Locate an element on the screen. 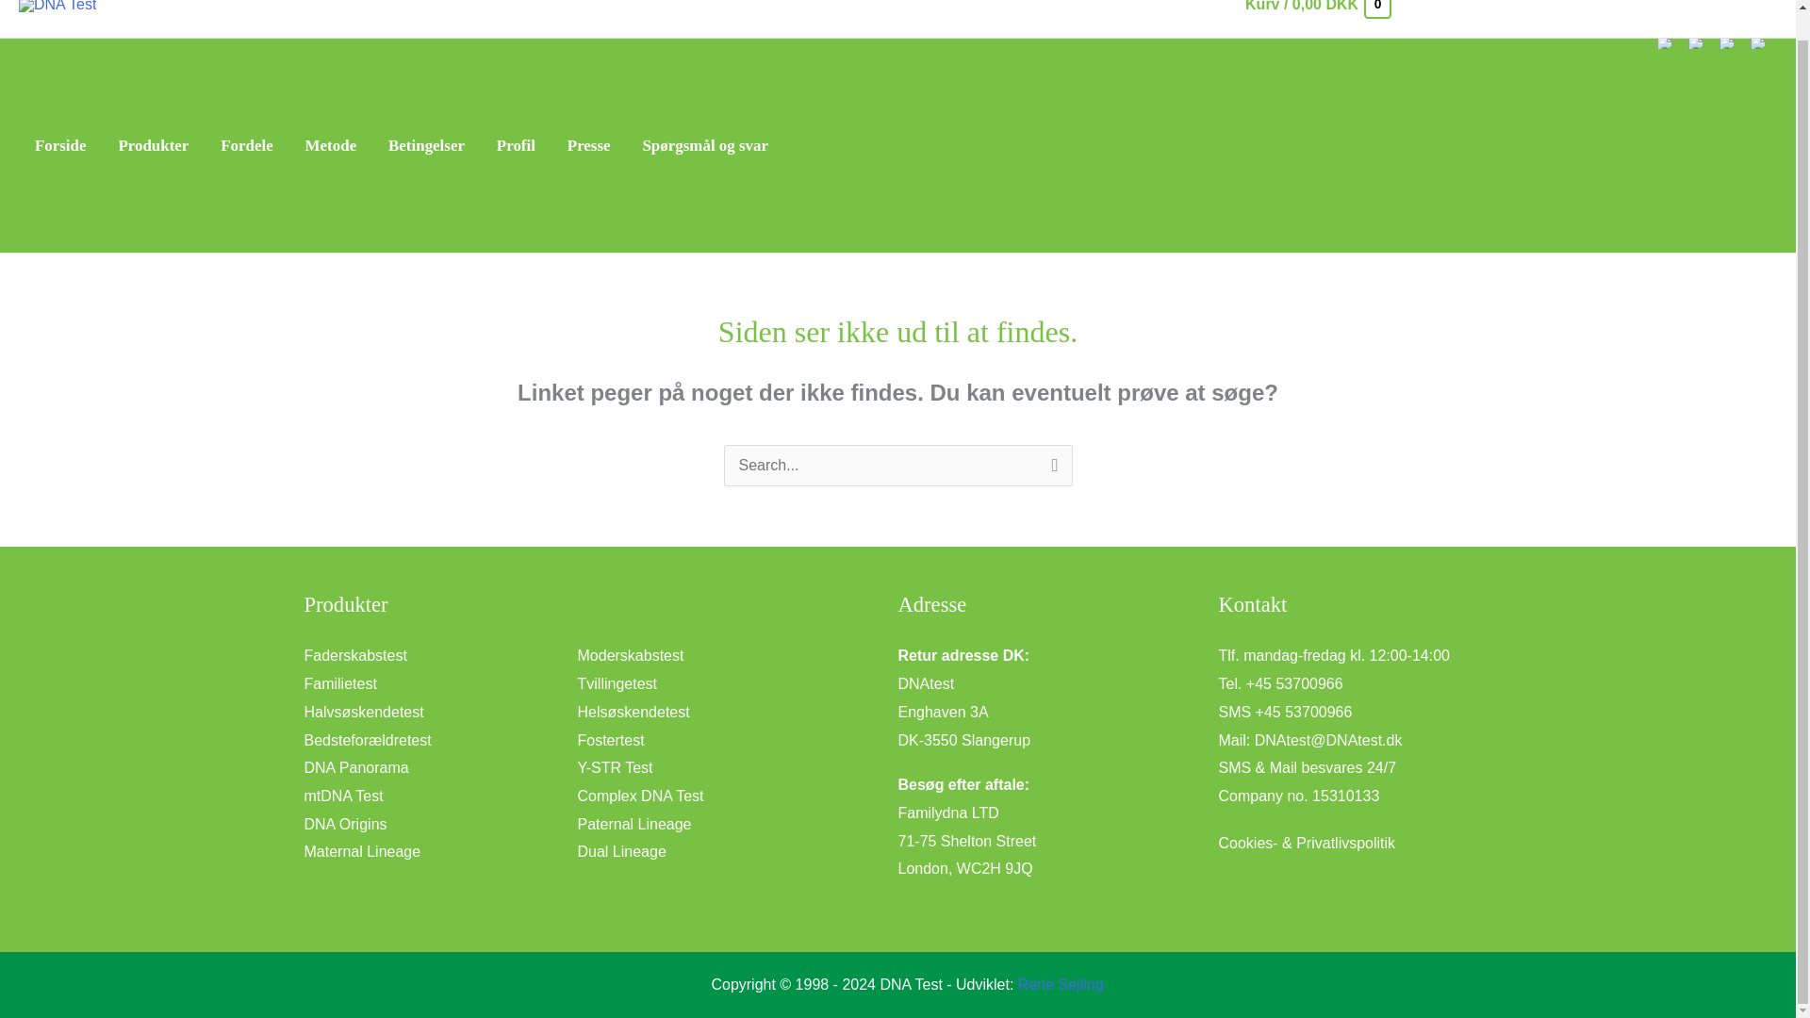  Familietest is located at coordinates (339, 684).